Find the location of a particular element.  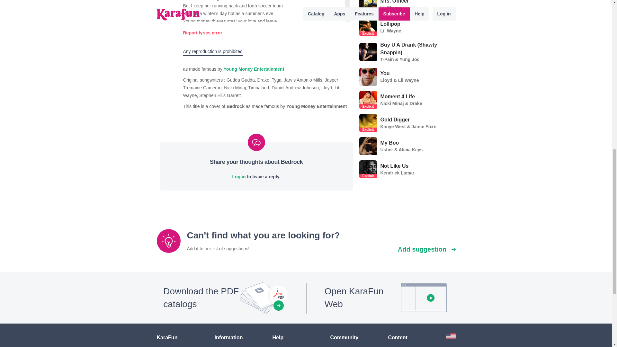

I hate to see her go but I love to watch her leave  is located at coordinates (264, 1).